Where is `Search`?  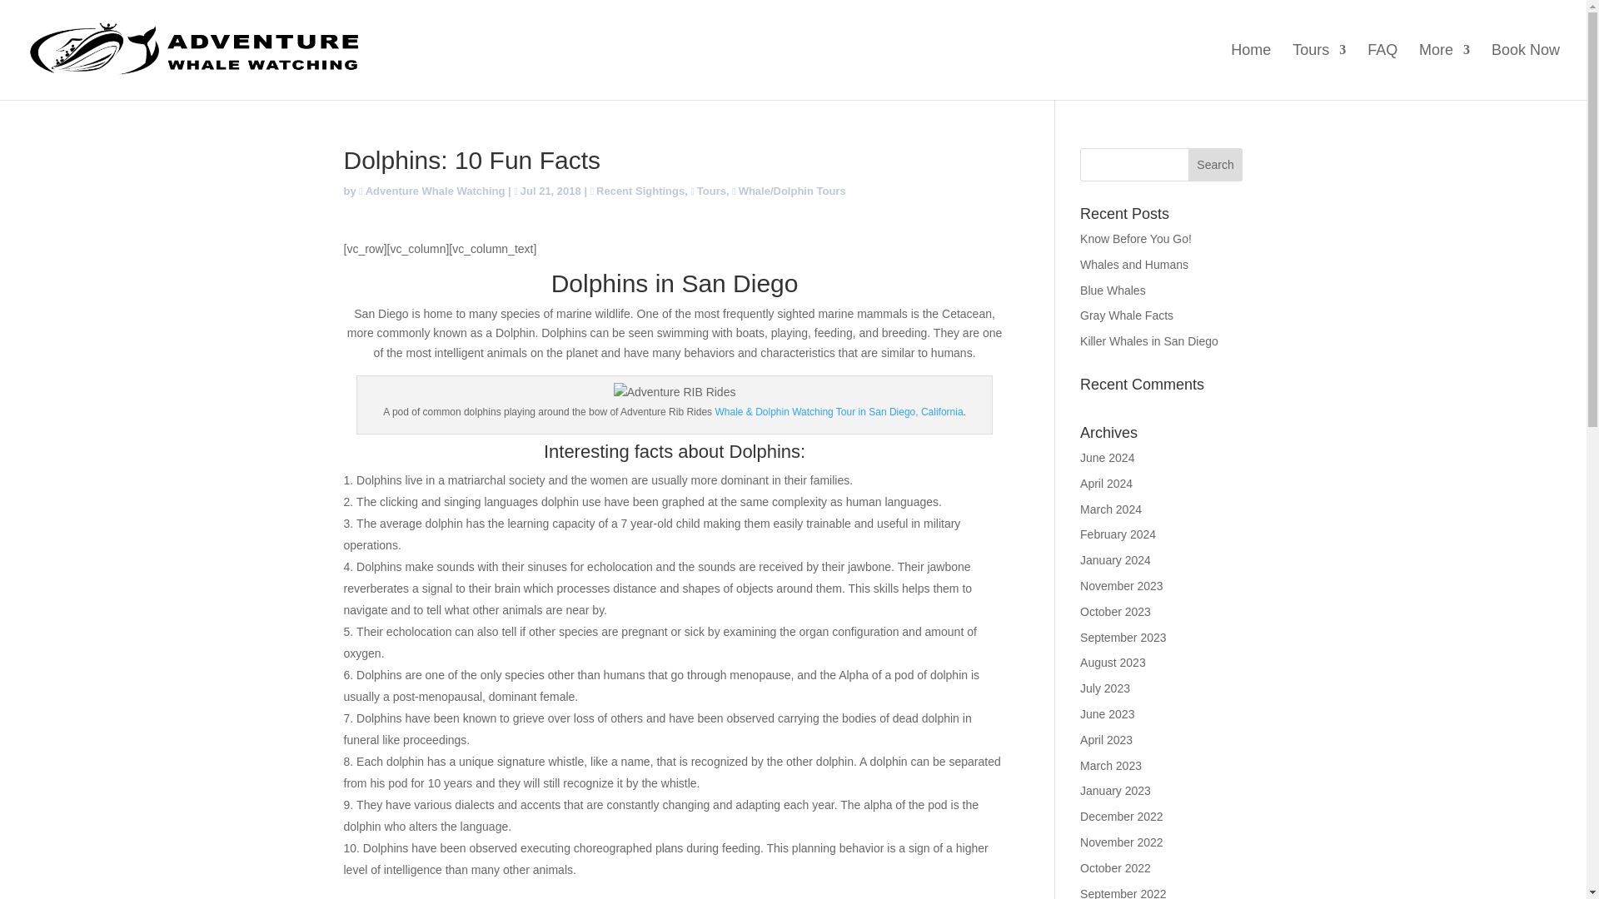
Search is located at coordinates (1216, 165).